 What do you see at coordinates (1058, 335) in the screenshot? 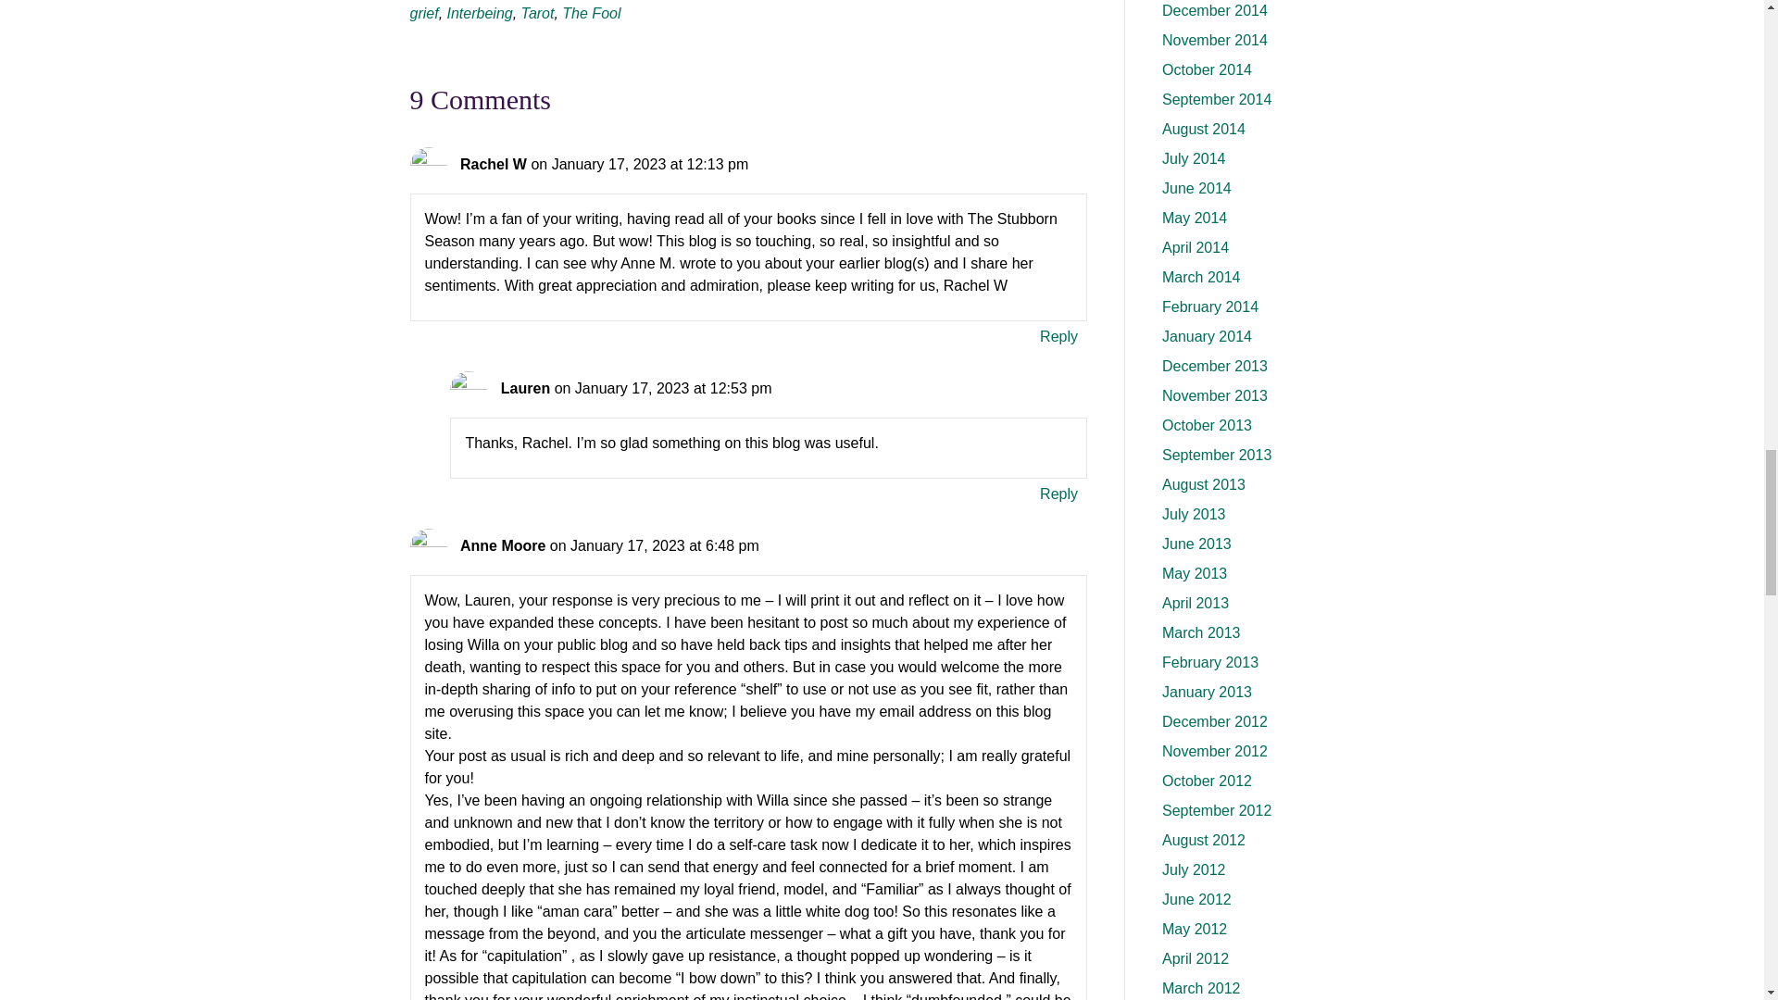
I see `Reply` at bounding box center [1058, 335].